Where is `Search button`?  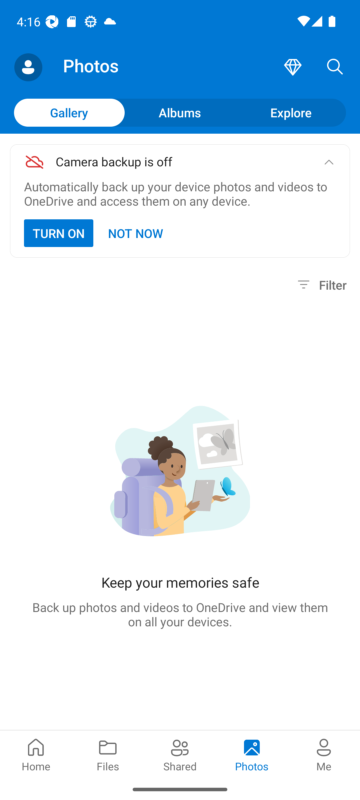 Search button is located at coordinates (335, 67).